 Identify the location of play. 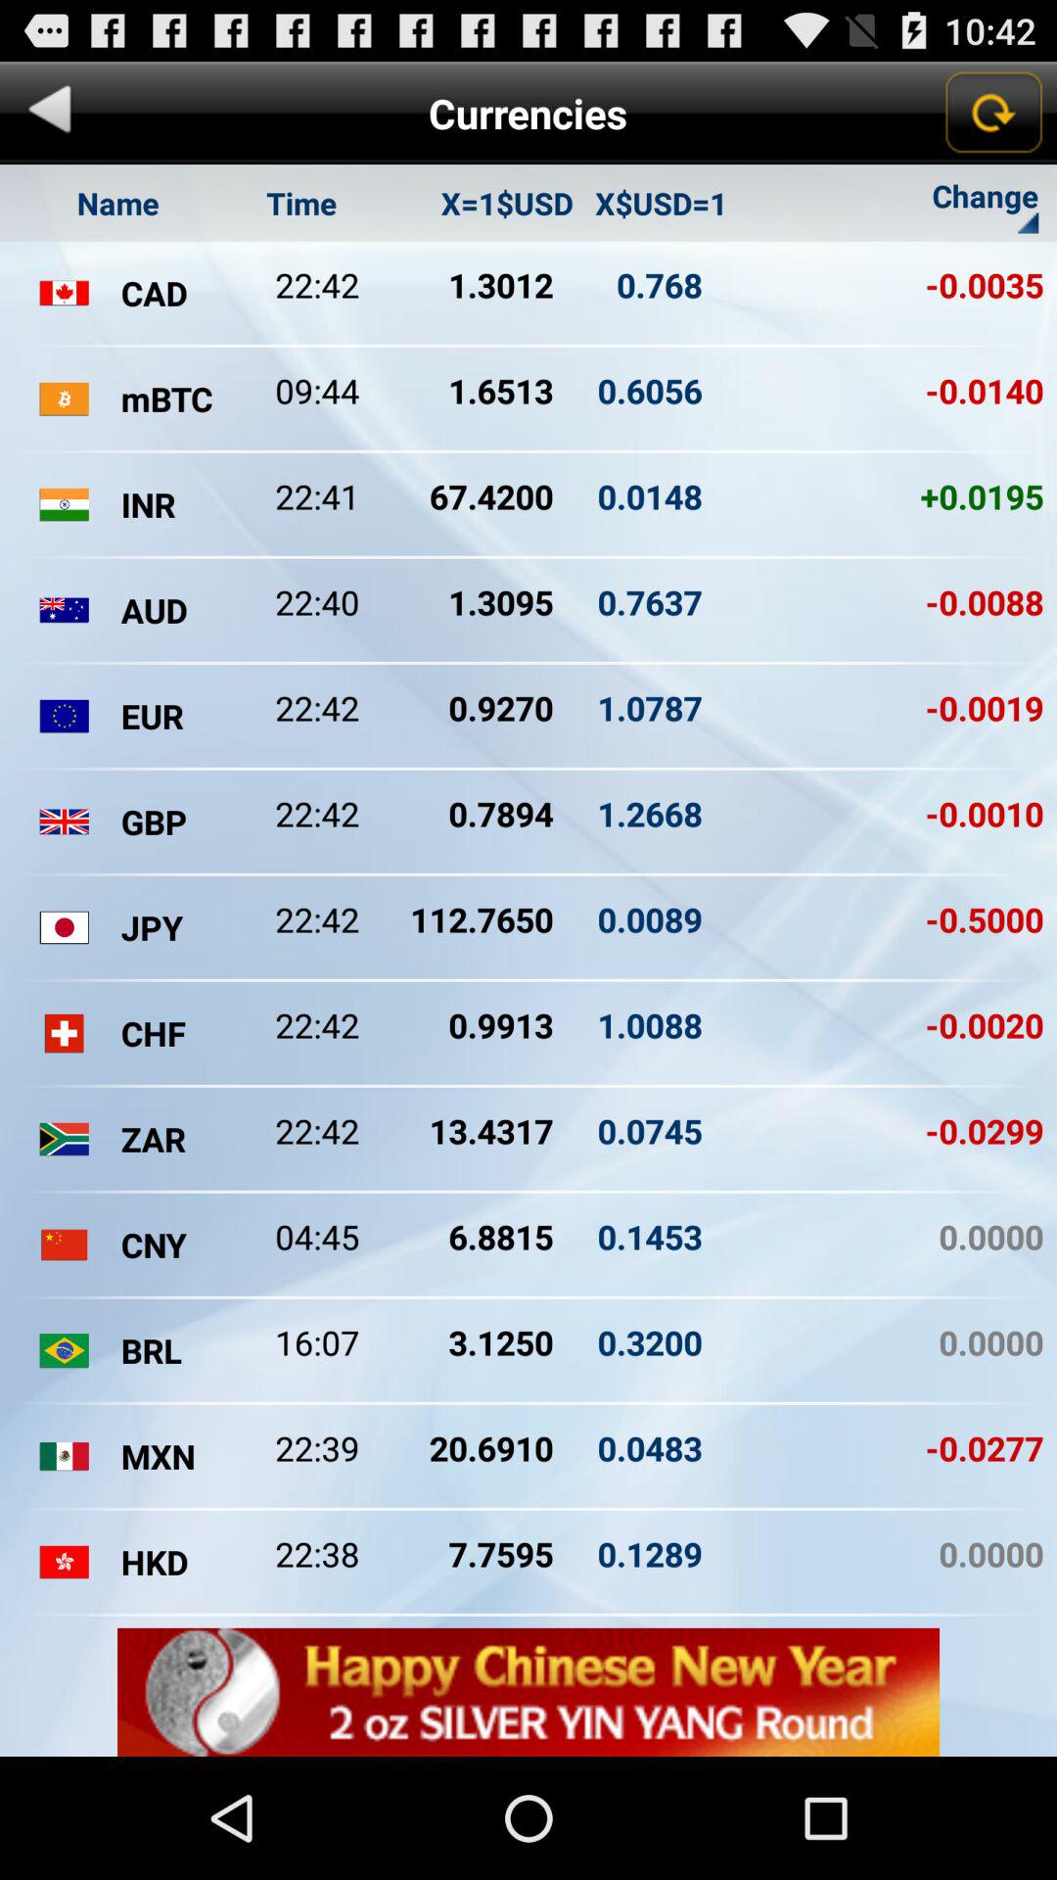
(51, 114).